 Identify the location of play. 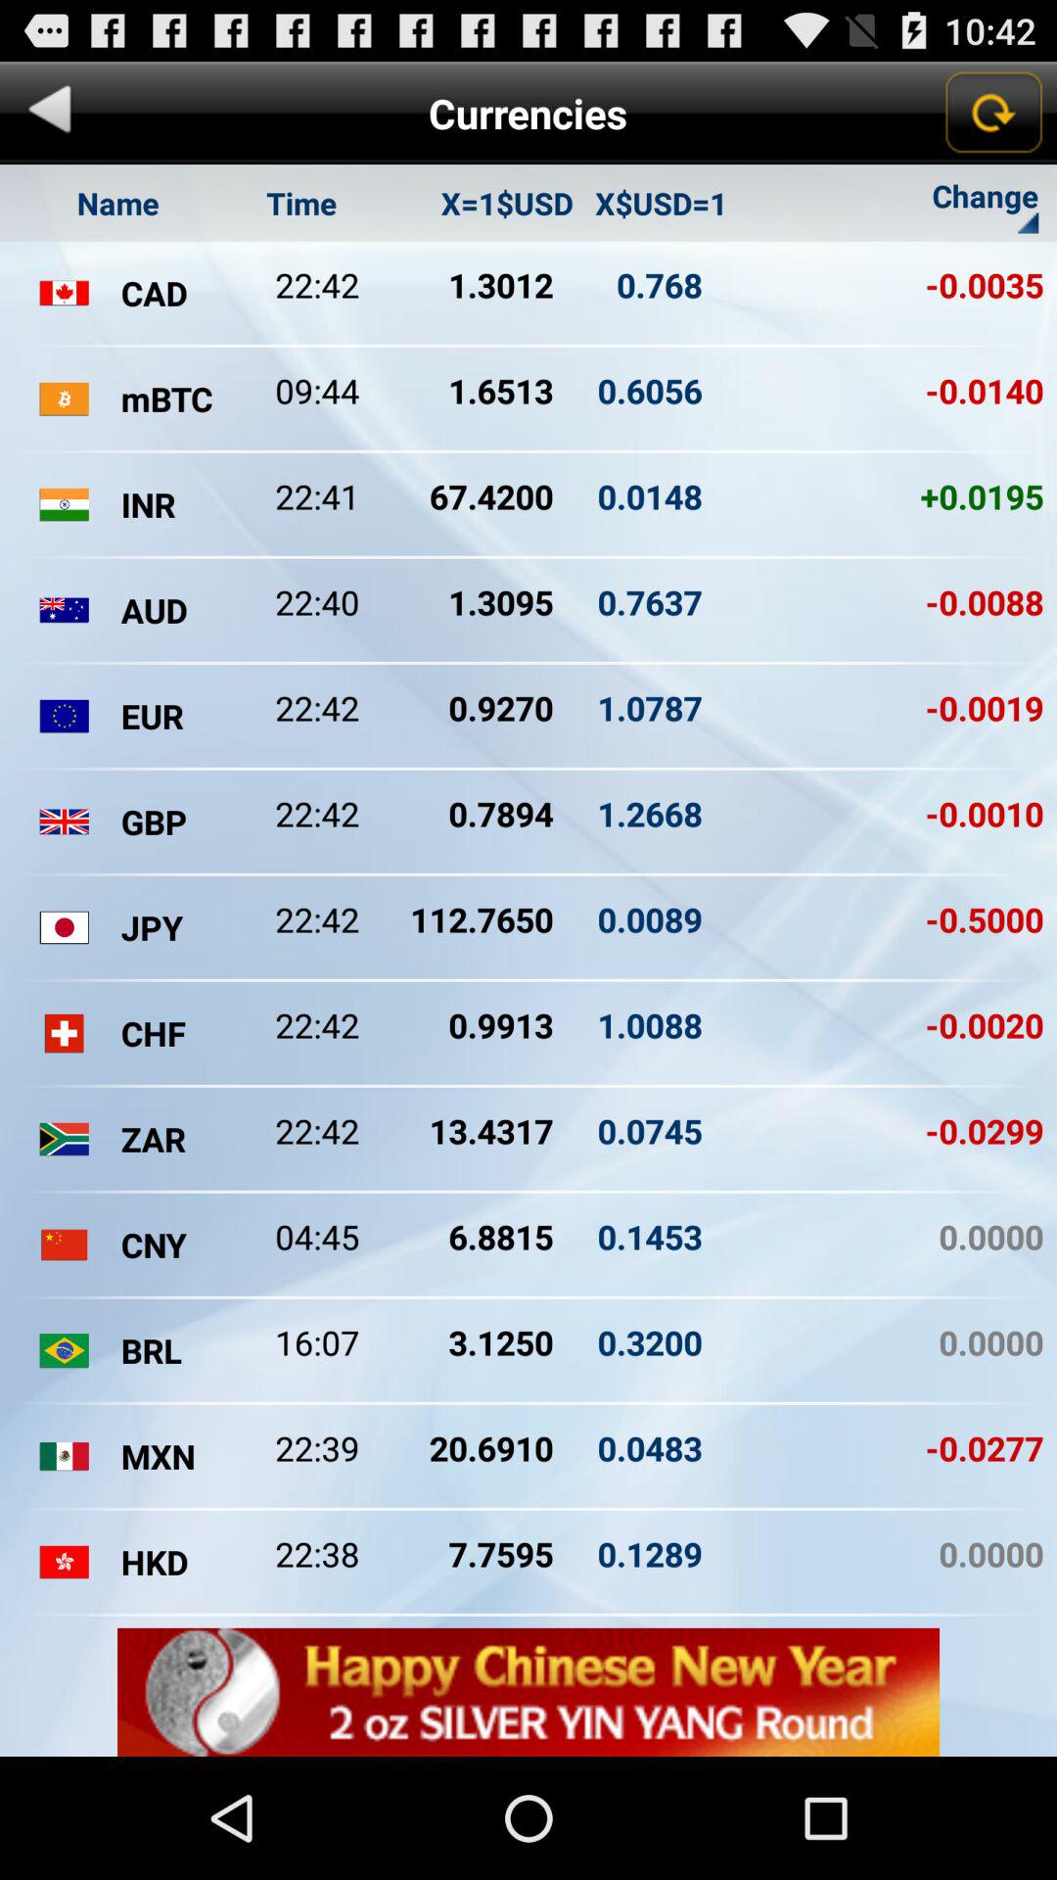
(51, 114).